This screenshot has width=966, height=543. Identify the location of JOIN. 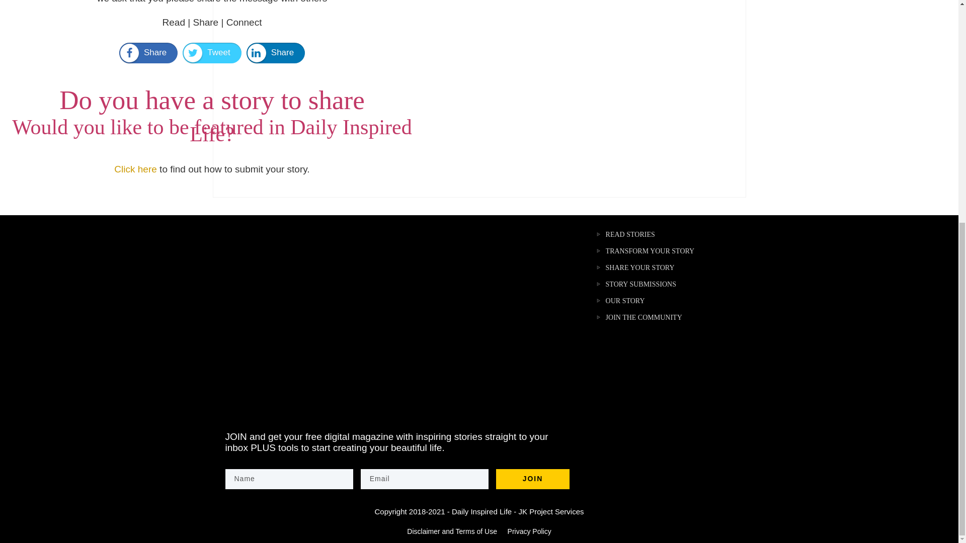
(532, 479).